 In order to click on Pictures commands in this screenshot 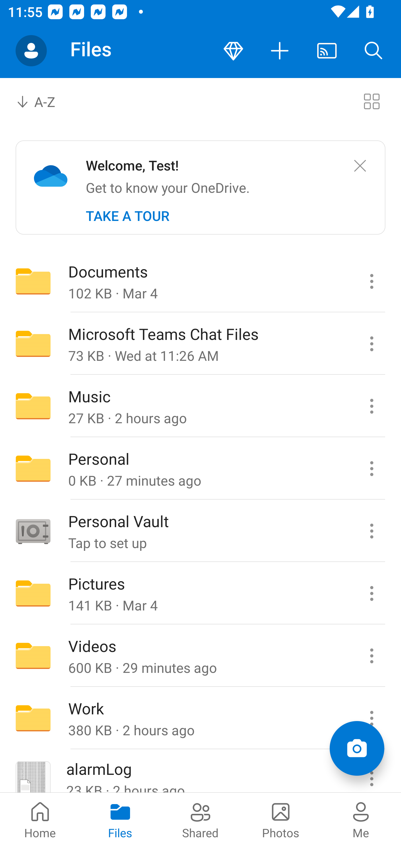, I will do `click(371, 593)`.